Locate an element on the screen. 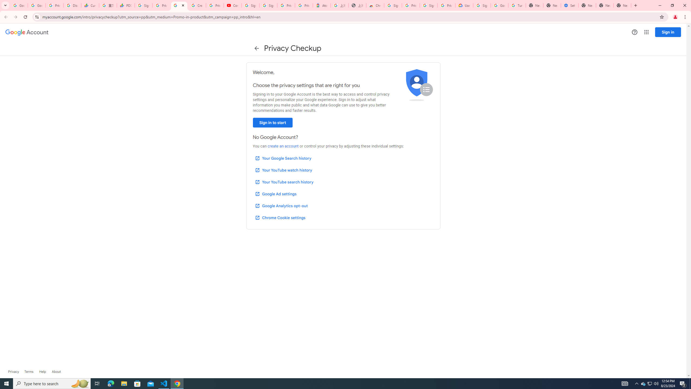 The image size is (691, 389). Privacy Checkup is located at coordinates (179, 5).